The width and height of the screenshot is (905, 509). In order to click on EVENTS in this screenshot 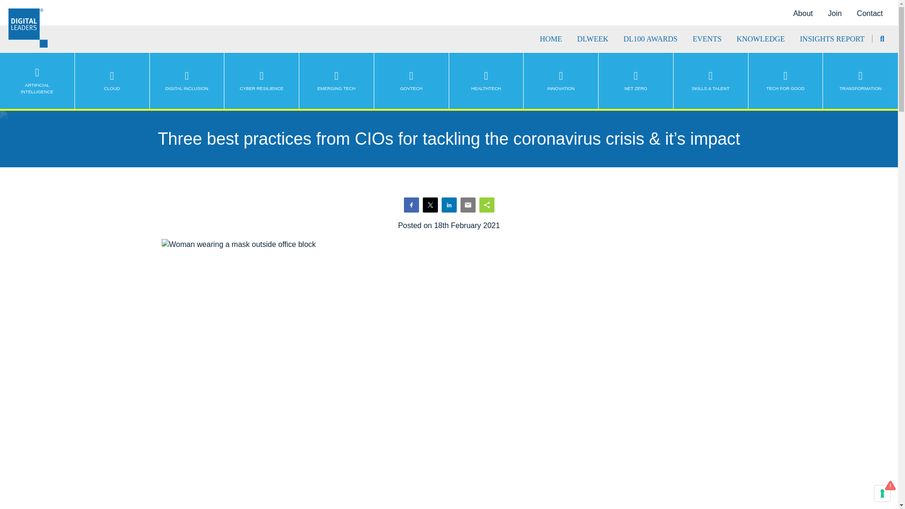, I will do `click(707, 39)`.